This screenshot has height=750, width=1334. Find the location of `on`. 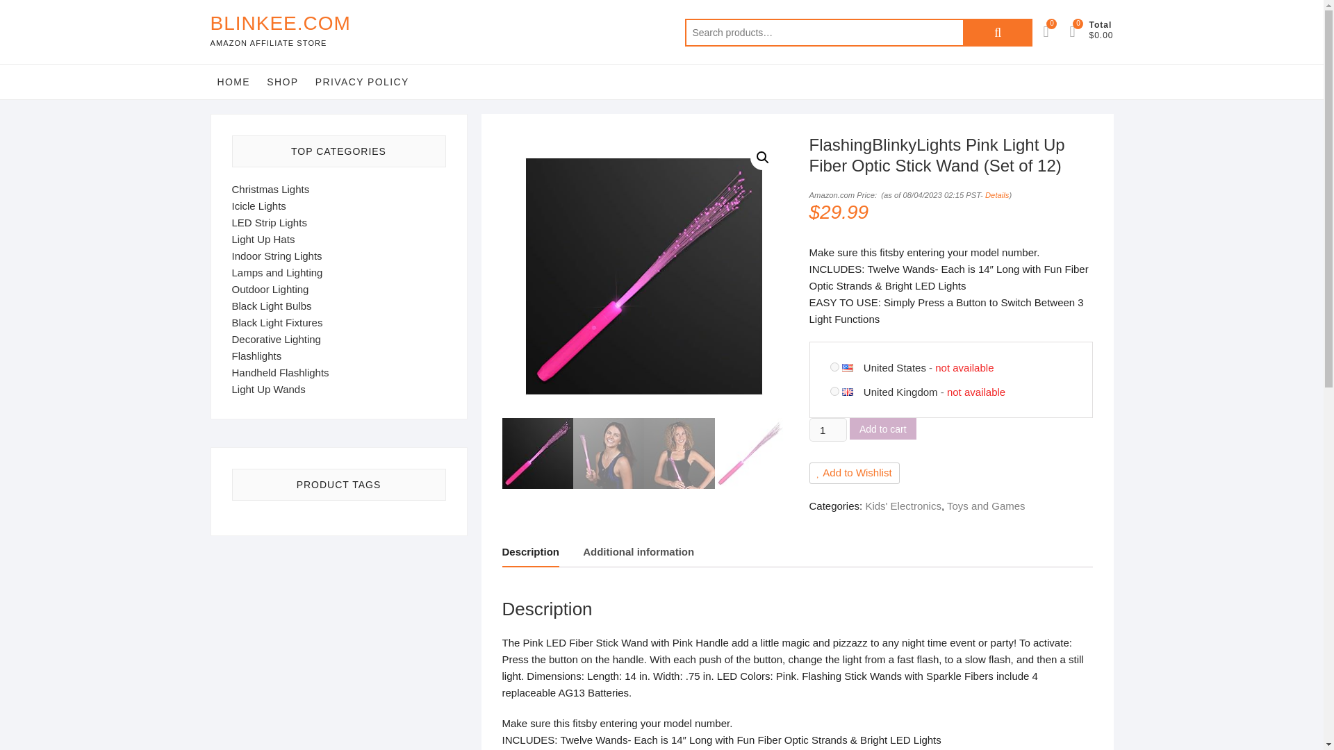

on is located at coordinates (834, 367).